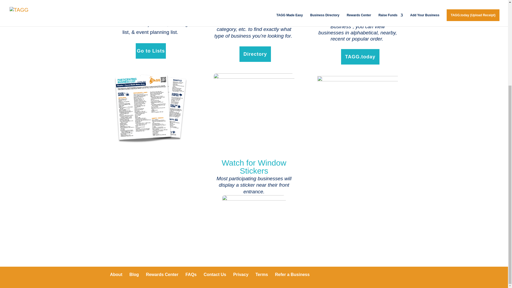 The width and height of the screenshot is (512, 288). Describe the element at coordinates (262, 274) in the screenshot. I see `Terms` at that location.